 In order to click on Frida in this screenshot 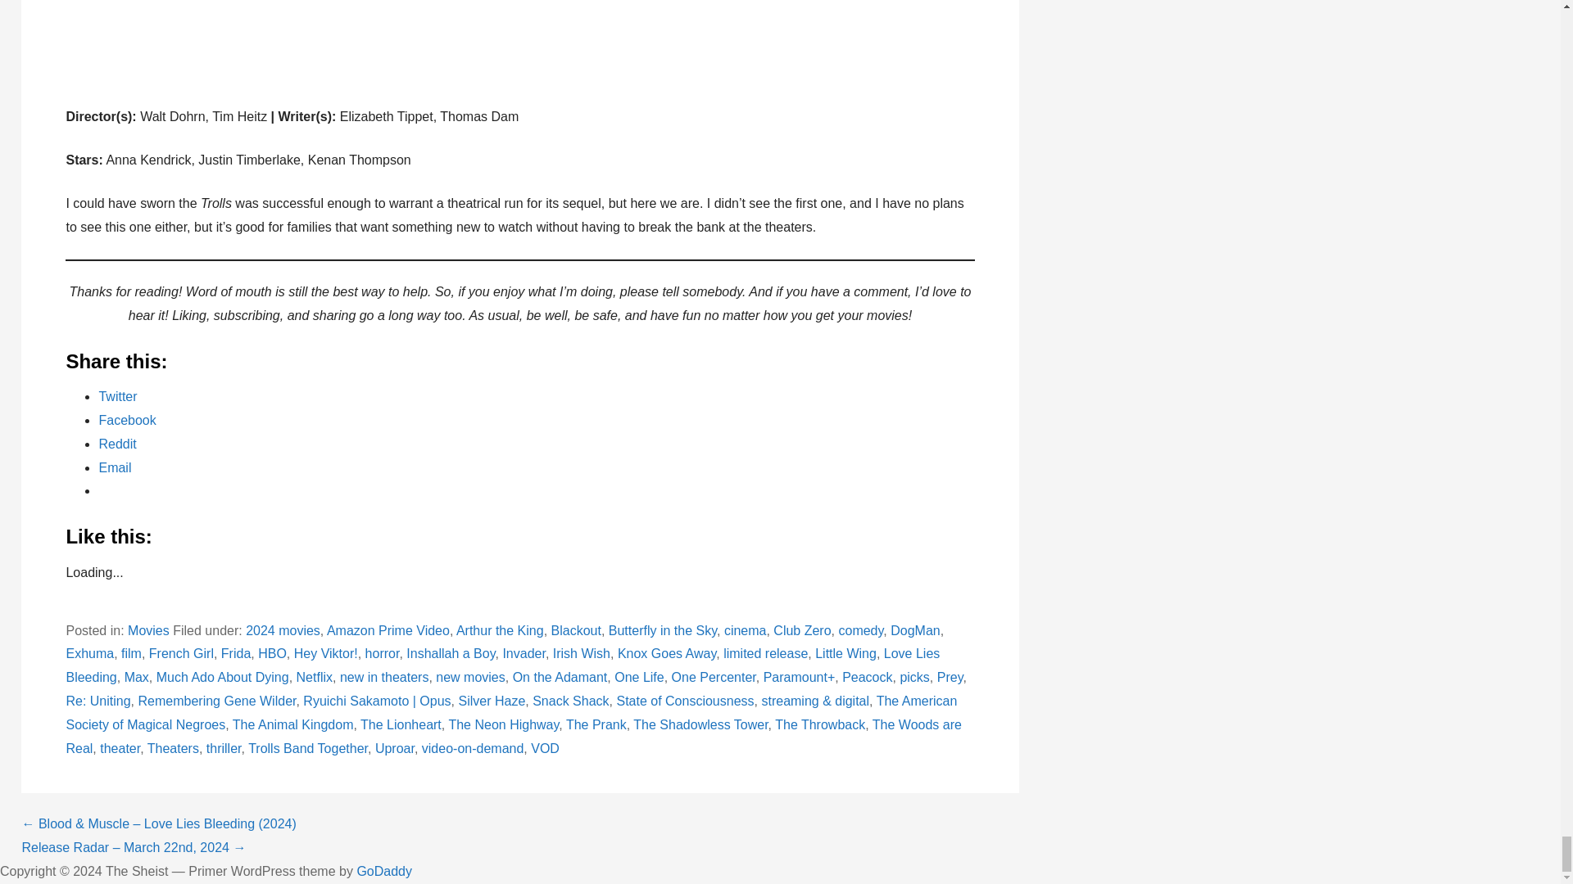, I will do `click(236, 653)`.